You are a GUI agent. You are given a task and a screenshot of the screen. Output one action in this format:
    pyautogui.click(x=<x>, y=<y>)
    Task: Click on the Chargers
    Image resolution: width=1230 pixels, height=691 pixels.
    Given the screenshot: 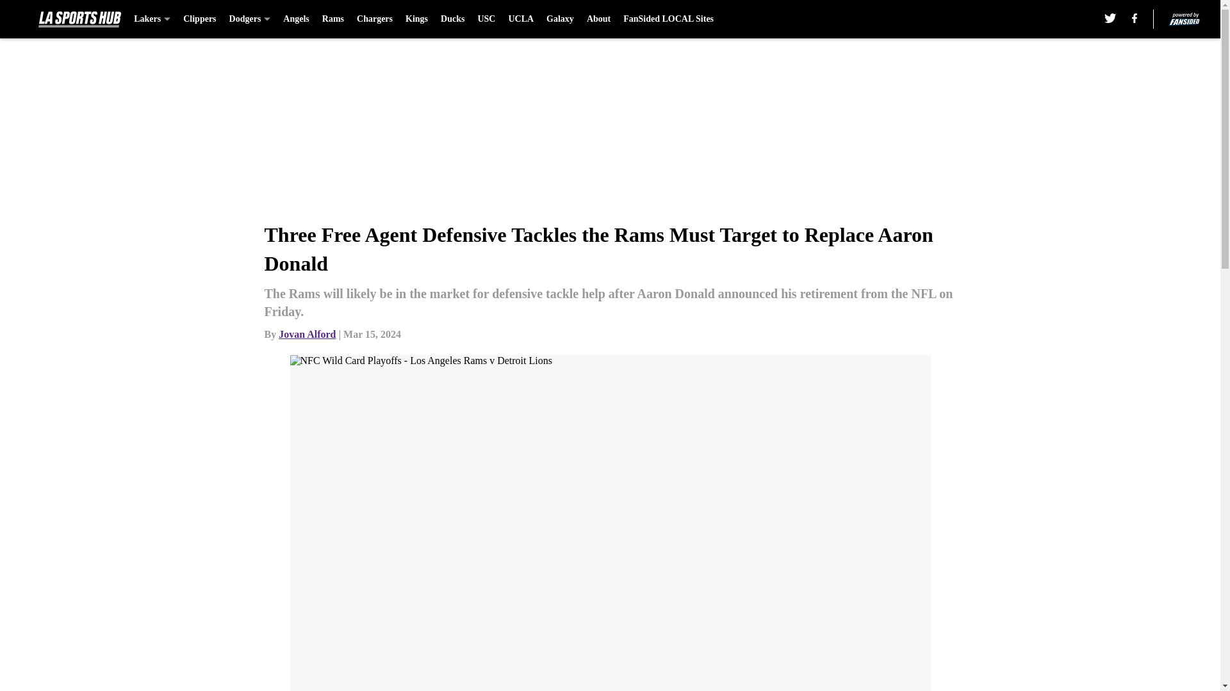 What is the action you would take?
    pyautogui.click(x=374, y=19)
    